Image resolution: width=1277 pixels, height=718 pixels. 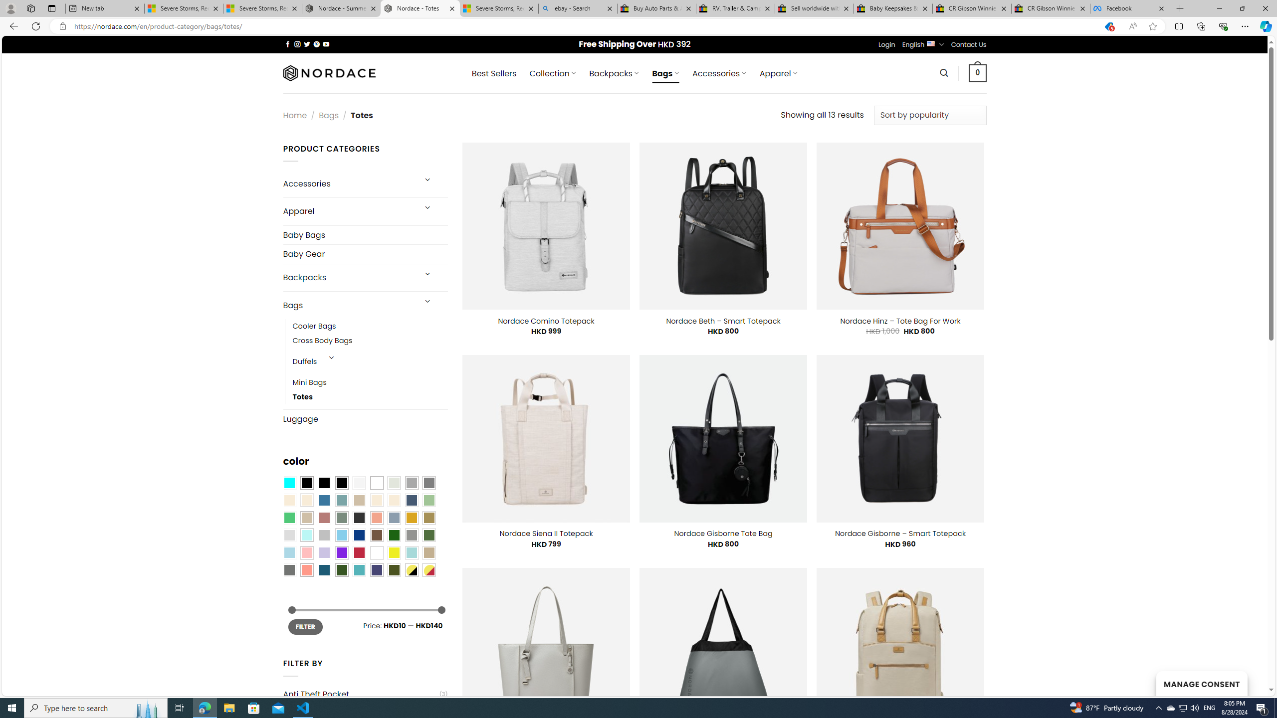 What do you see at coordinates (306, 483) in the screenshot?
I see `All Black` at bounding box center [306, 483].